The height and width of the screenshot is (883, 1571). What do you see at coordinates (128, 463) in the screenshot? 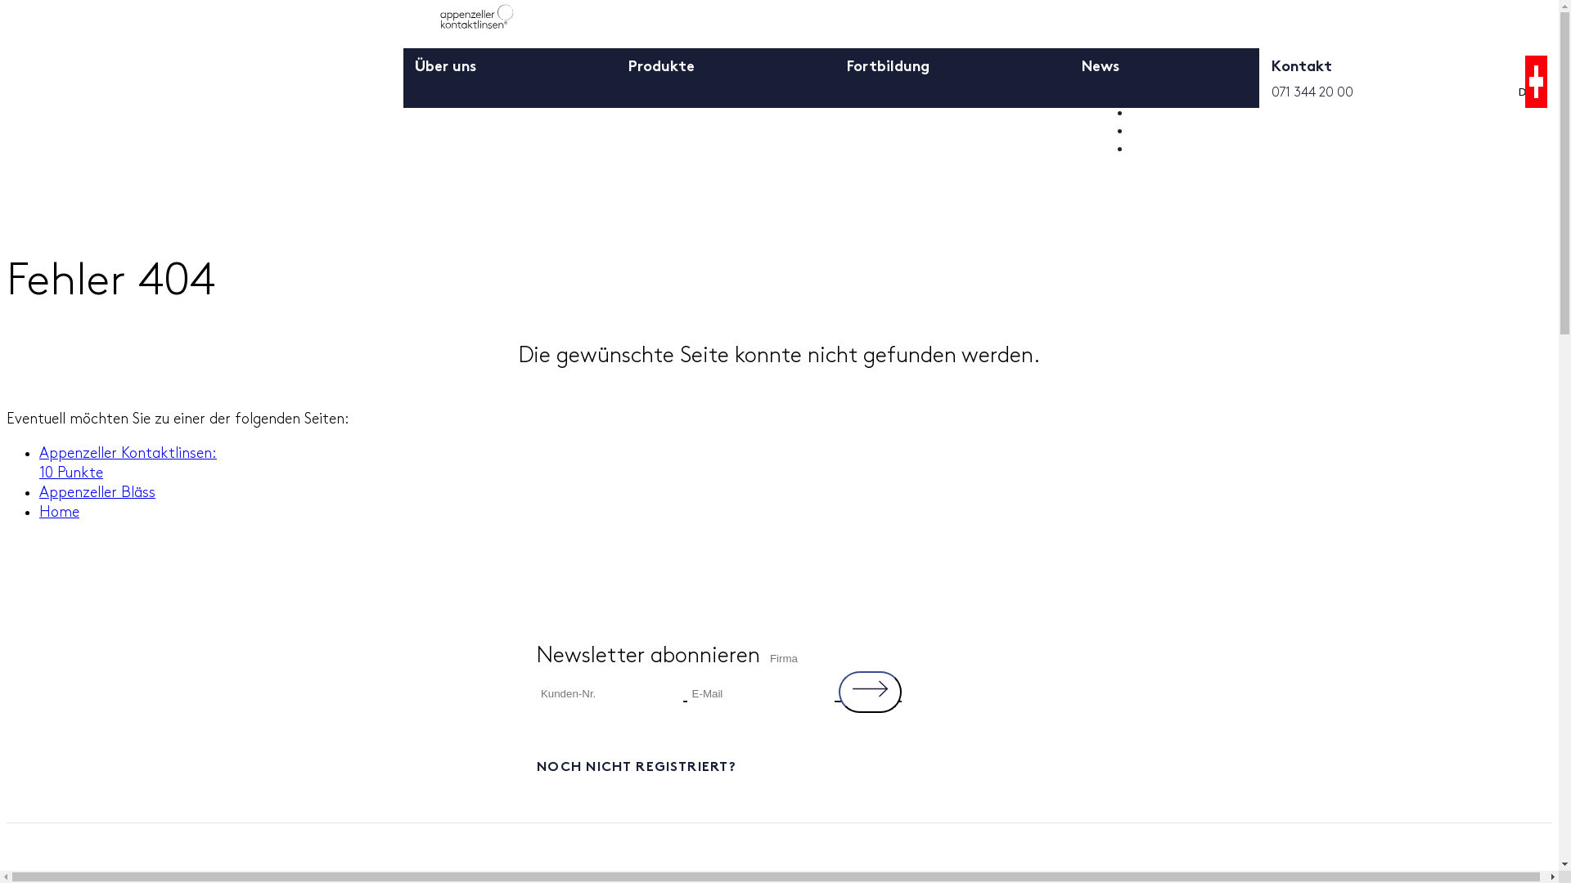
I see `Appenzeller Kontaktlinsen:
10 Punkte` at bounding box center [128, 463].